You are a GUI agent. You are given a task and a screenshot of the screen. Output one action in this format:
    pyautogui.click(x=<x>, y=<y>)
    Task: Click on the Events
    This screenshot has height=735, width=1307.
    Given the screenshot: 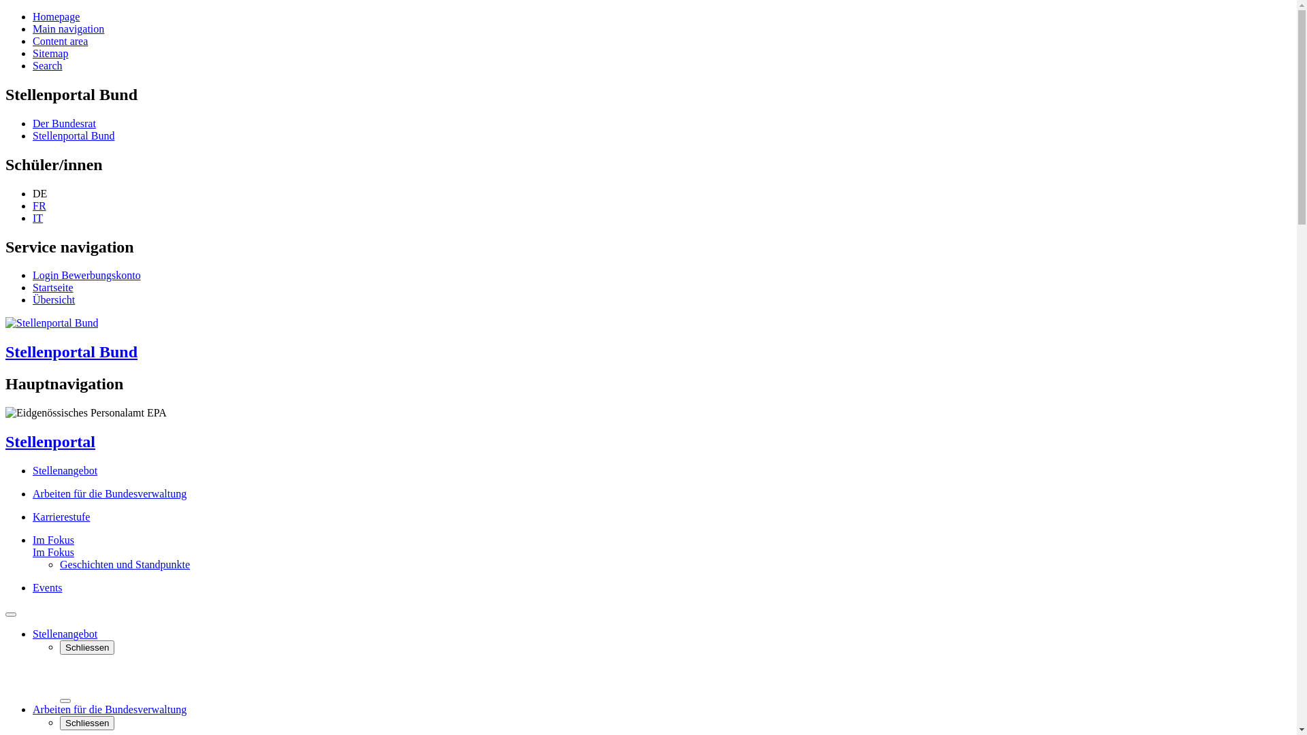 What is the action you would take?
    pyautogui.click(x=48, y=588)
    